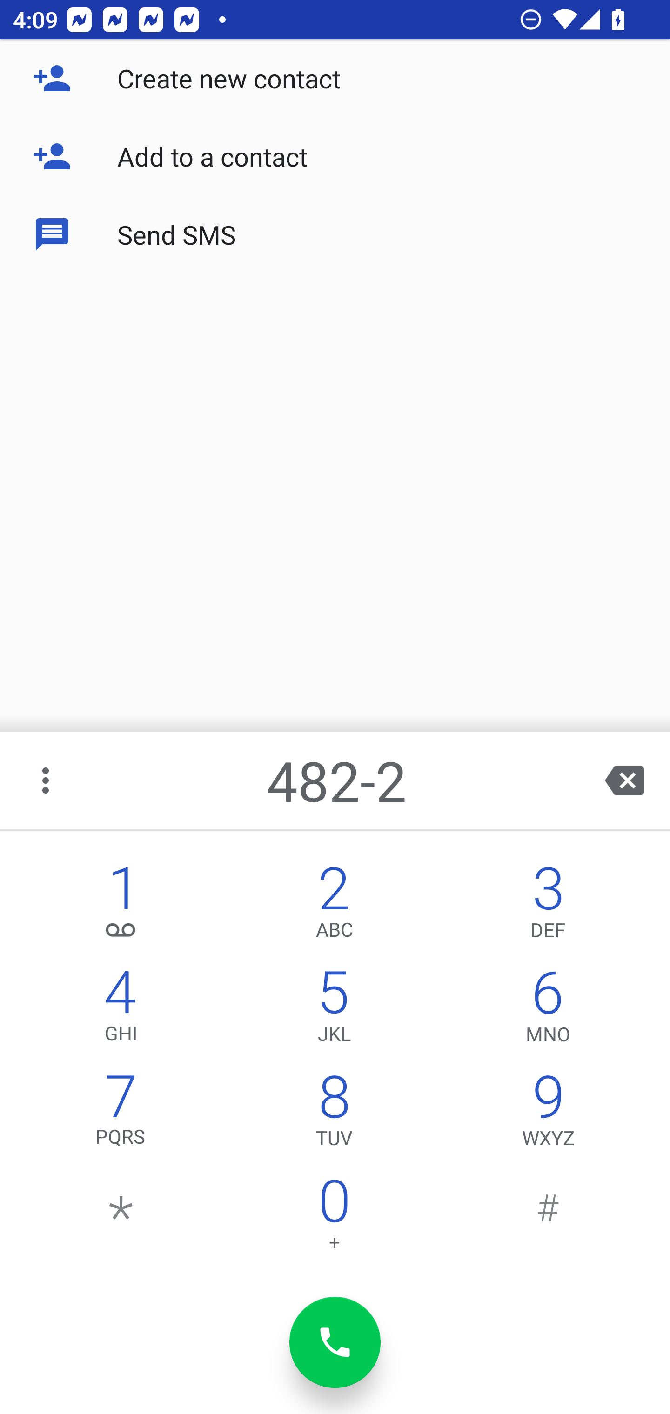 This screenshot has width=670, height=1414. I want to click on 7,PQRS 7 PQRS, so click(121, 1114).